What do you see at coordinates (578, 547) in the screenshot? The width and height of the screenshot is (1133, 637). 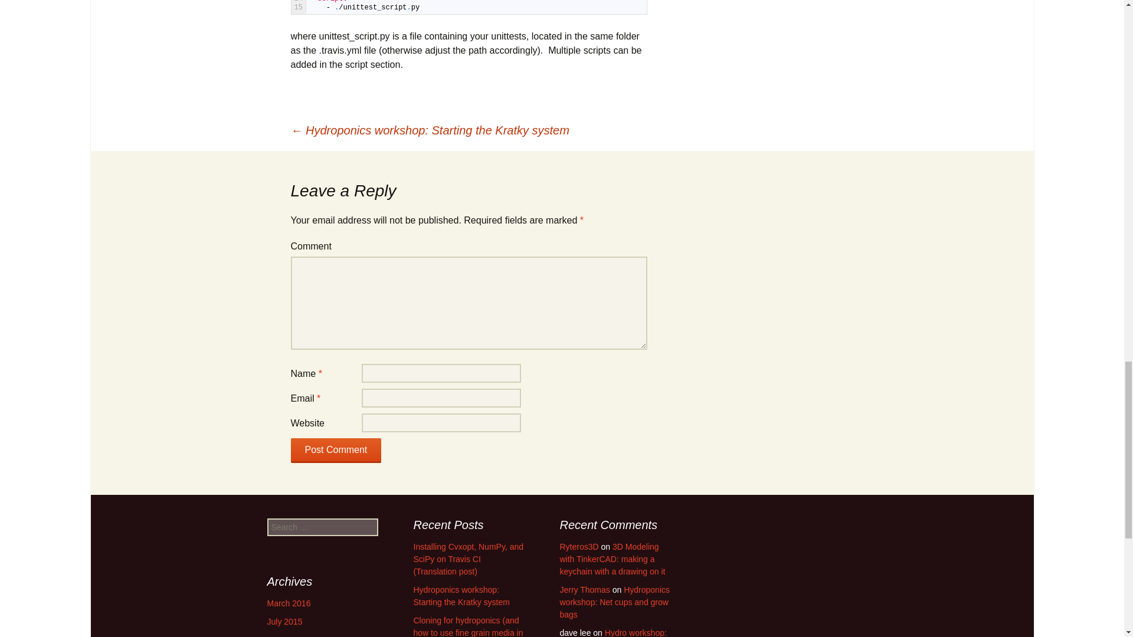 I see `Ryteros3D` at bounding box center [578, 547].